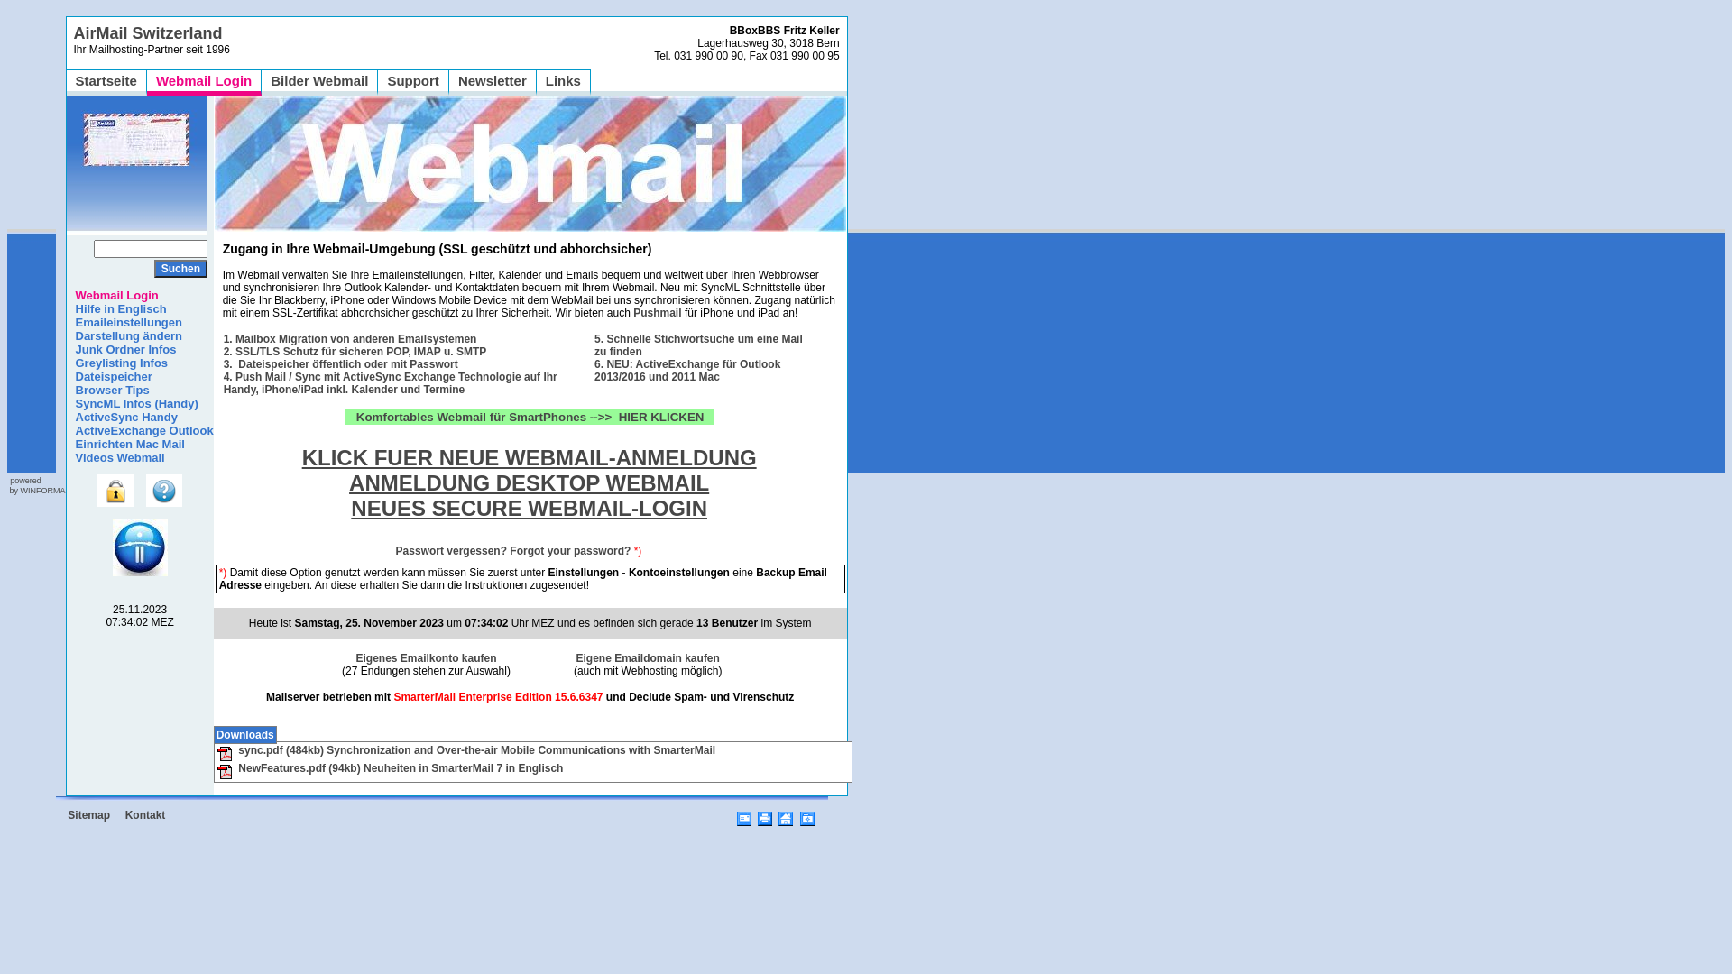 The width and height of the screenshot is (1732, 974). Describe the element at coordinates (88, 815) in the screenshot. I see `Sitemap` at that location.